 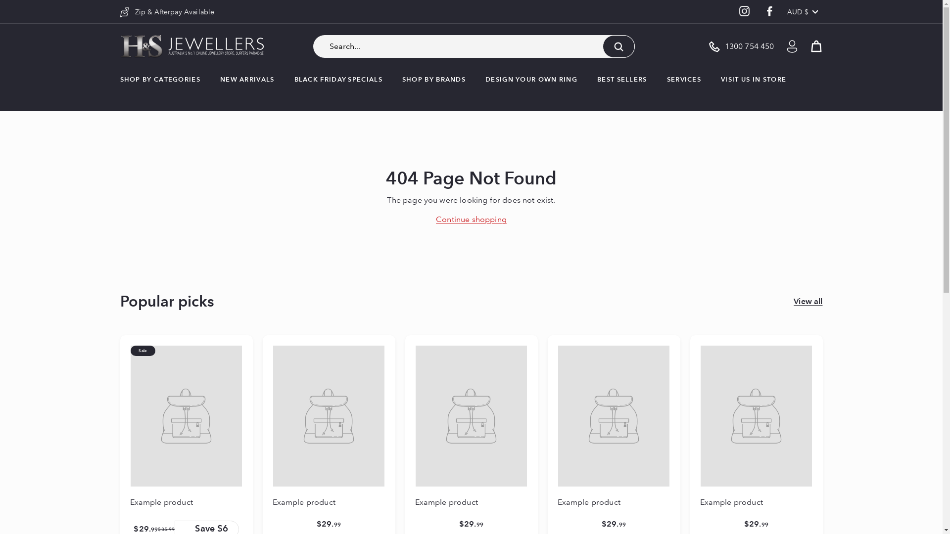 I want to click on AUD $, so click(x=805, y=12).